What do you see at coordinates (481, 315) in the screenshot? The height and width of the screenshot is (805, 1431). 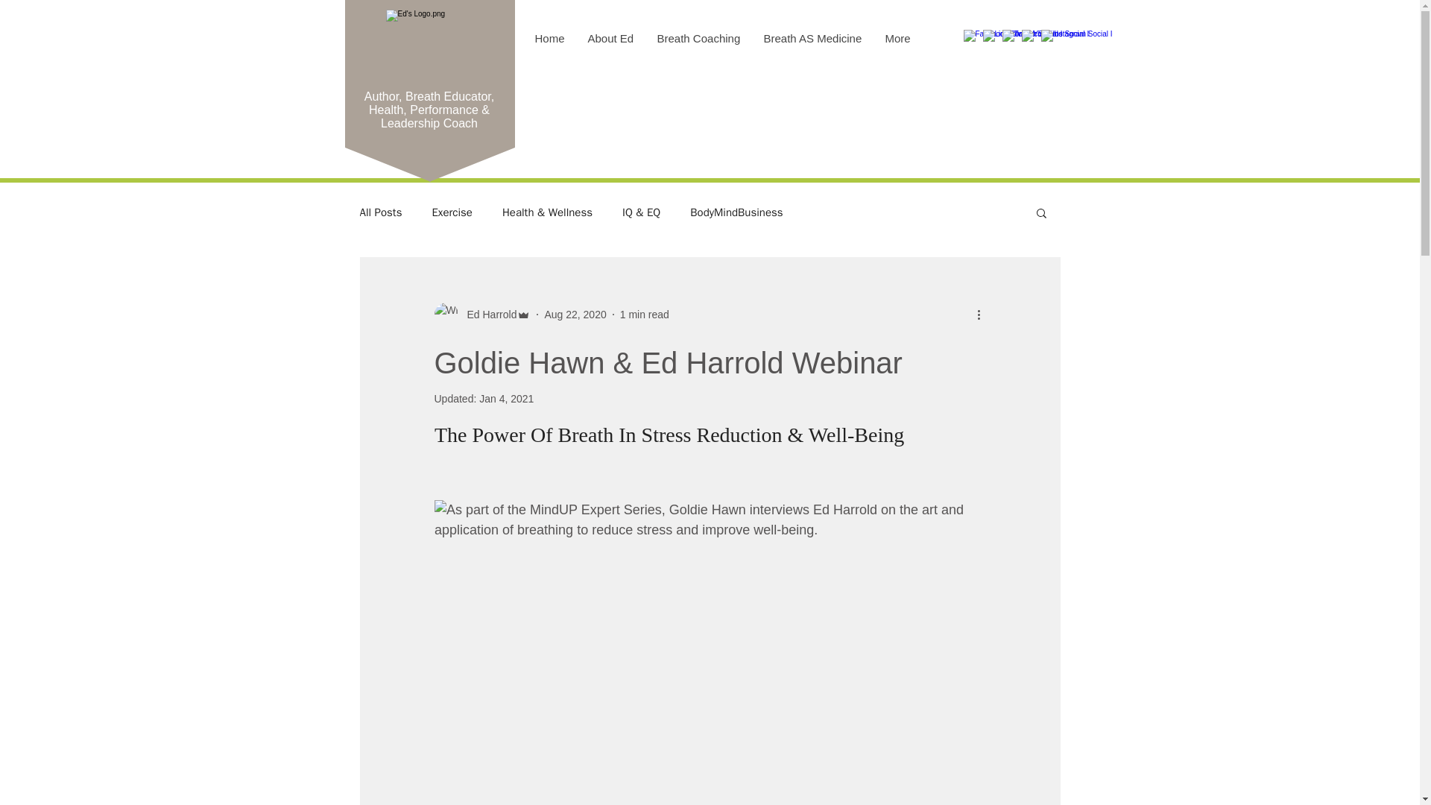 I see `Ed Harrold` at bounding box center [481, 315].